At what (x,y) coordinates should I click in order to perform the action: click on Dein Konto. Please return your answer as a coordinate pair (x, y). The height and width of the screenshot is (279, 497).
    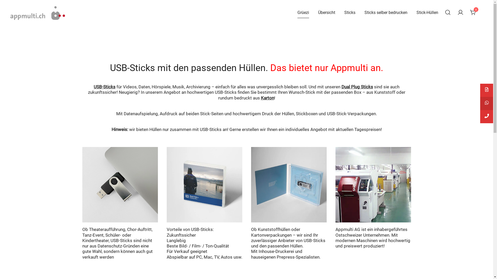
    Looking at the image, I should click on (461, 13).